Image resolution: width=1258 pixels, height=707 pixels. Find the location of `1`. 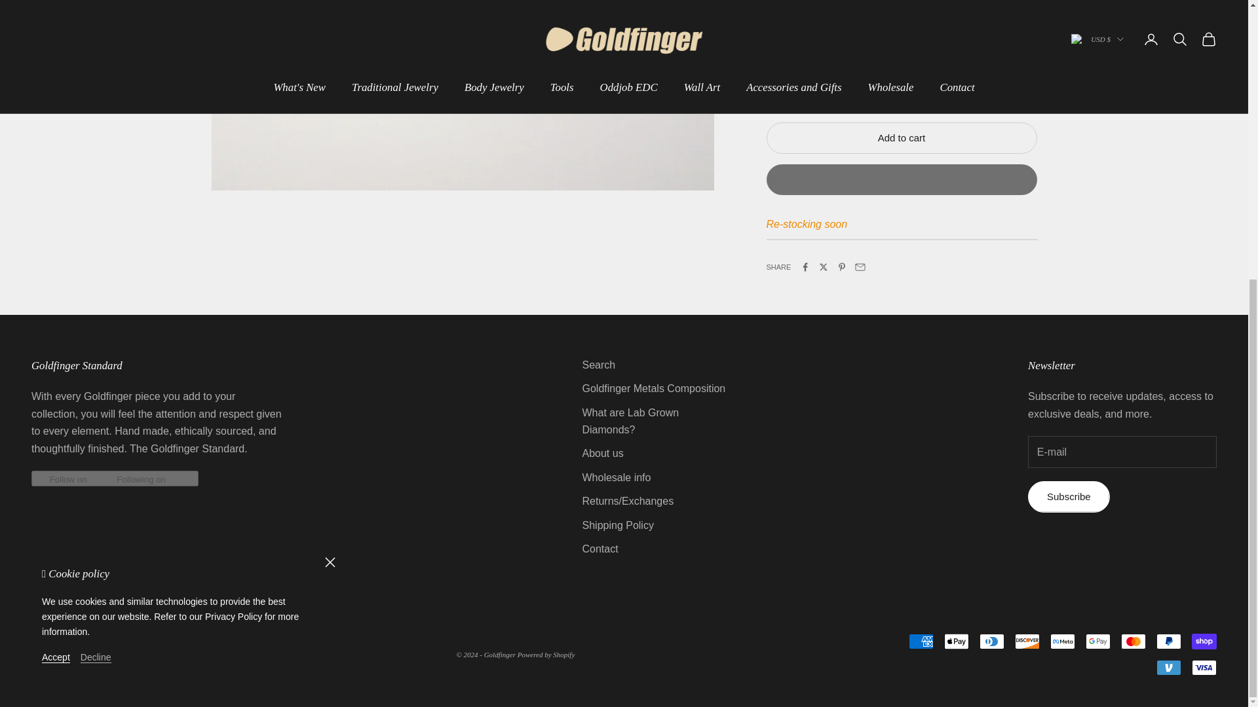

1 is located at coordinates (808, 86).